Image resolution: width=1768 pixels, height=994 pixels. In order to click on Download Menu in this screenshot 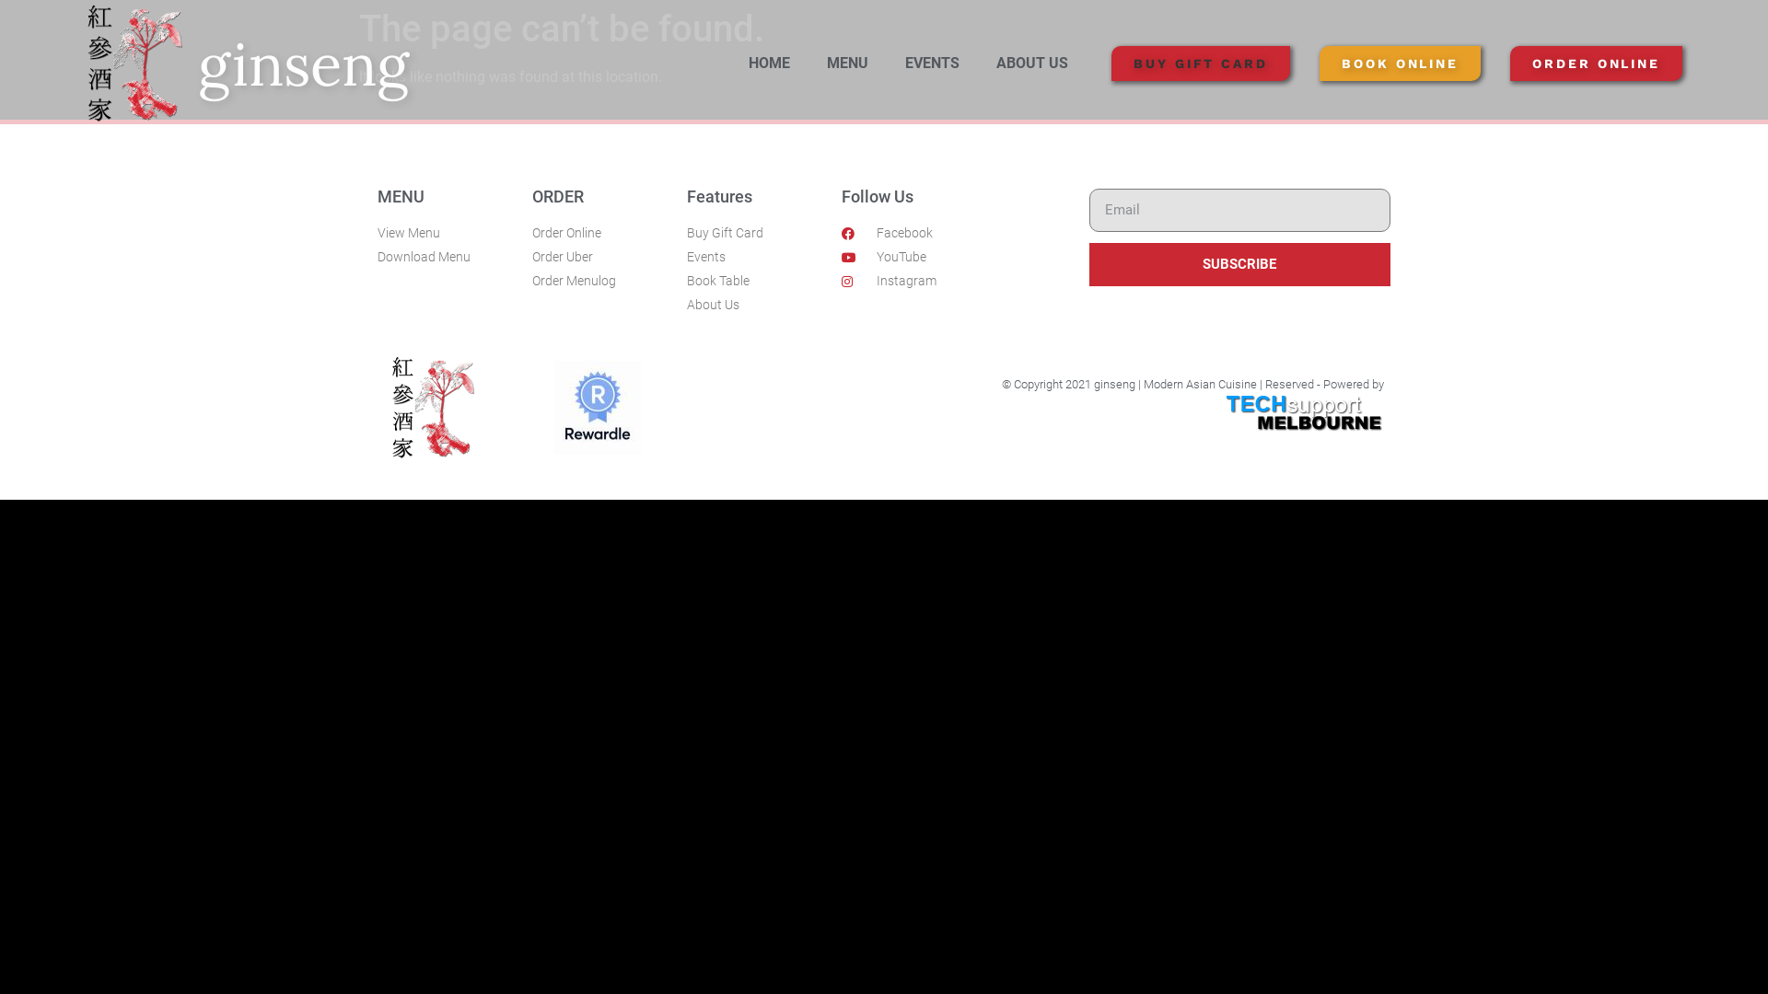, I will do `click(446, 258)`.